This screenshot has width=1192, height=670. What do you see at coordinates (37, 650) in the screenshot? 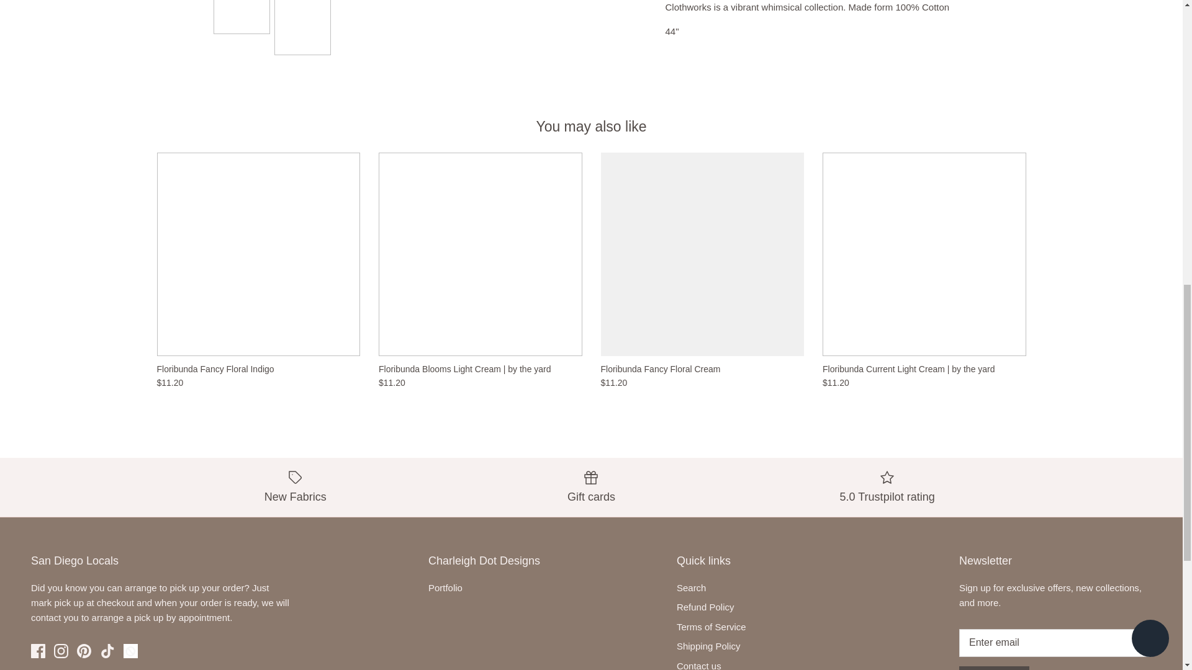
I see `Facebook` at bounding box center [37, 650].